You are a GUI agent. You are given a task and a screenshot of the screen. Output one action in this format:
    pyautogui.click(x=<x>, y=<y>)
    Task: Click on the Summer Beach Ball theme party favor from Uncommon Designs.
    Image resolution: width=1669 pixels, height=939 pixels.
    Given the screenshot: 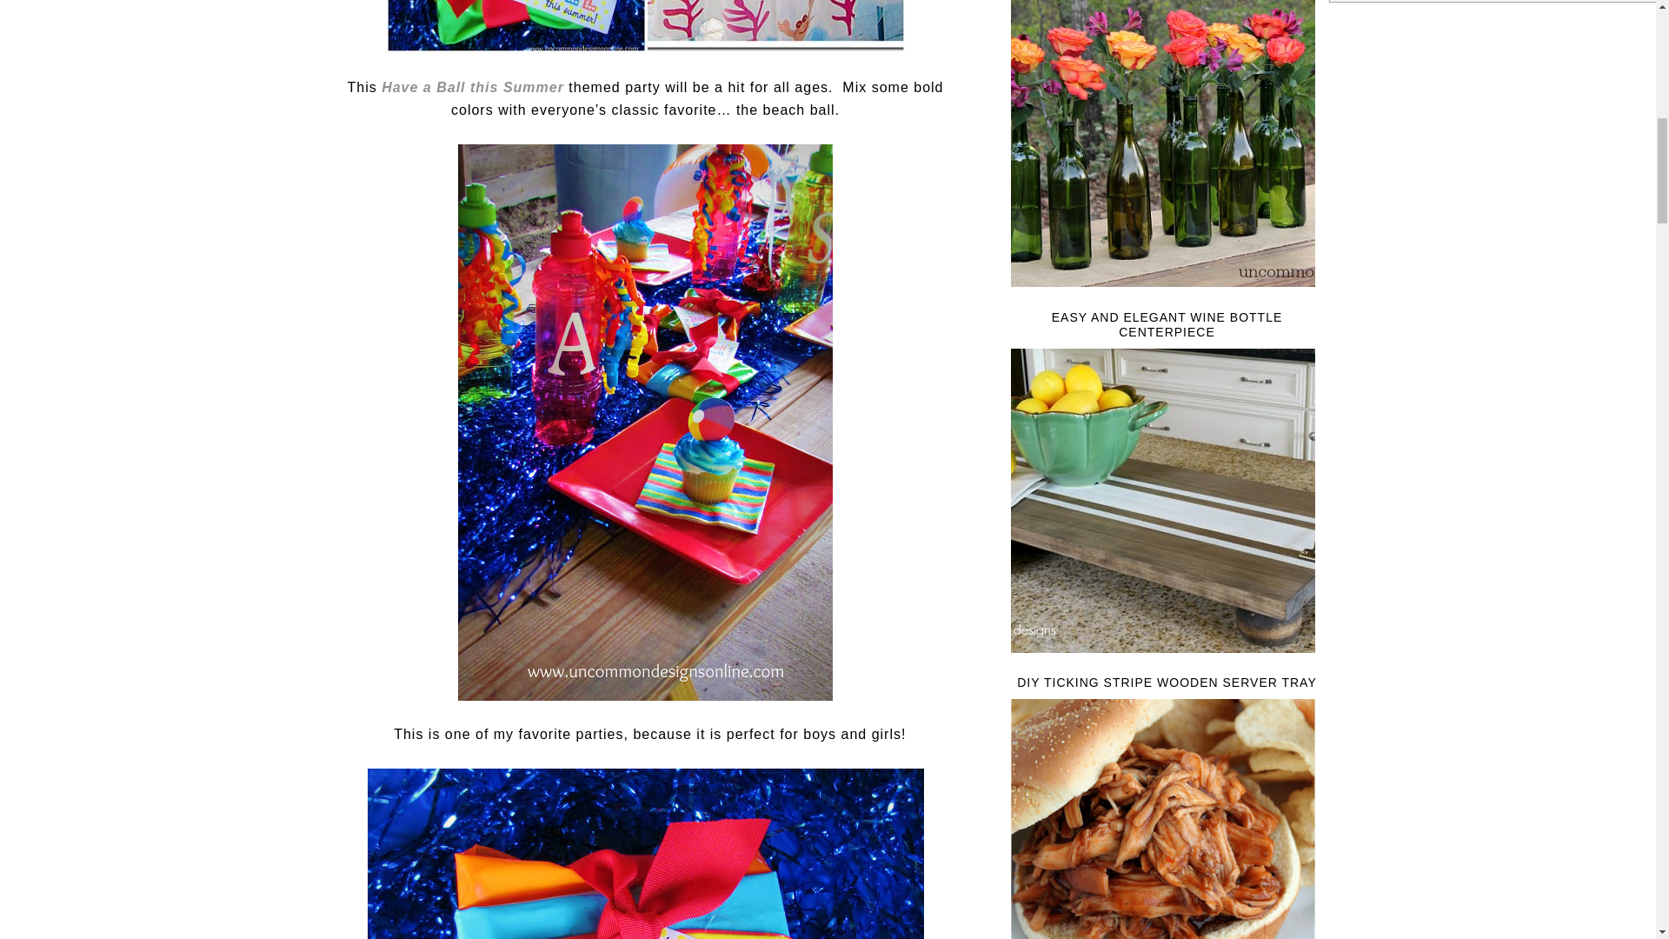 What is the action you would take?
    pyautogui.click(x=645, y=854)
    